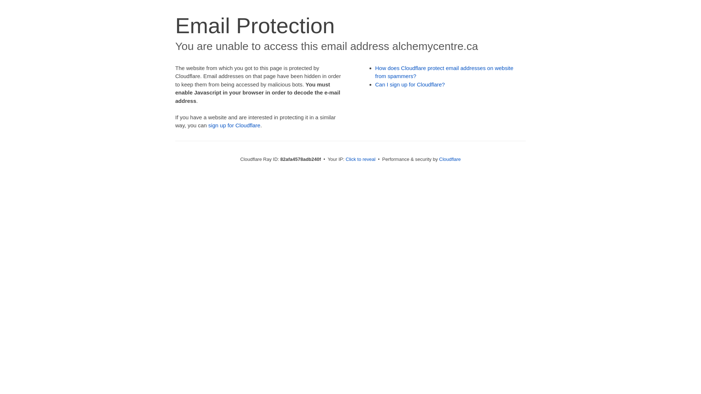  I want to click on Cloudflare, so click(450, 159).